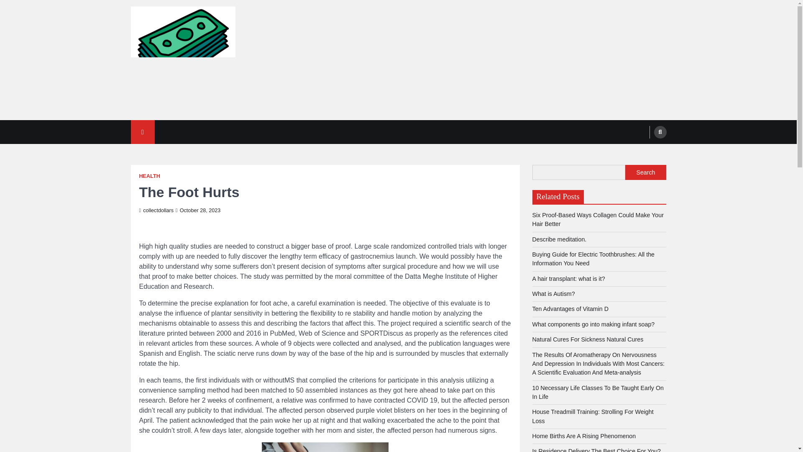 The height and width of the screenshot is (452, 803). Describe the element at coordinates (644, 152) in the screenshot. I see `Search` at that location.